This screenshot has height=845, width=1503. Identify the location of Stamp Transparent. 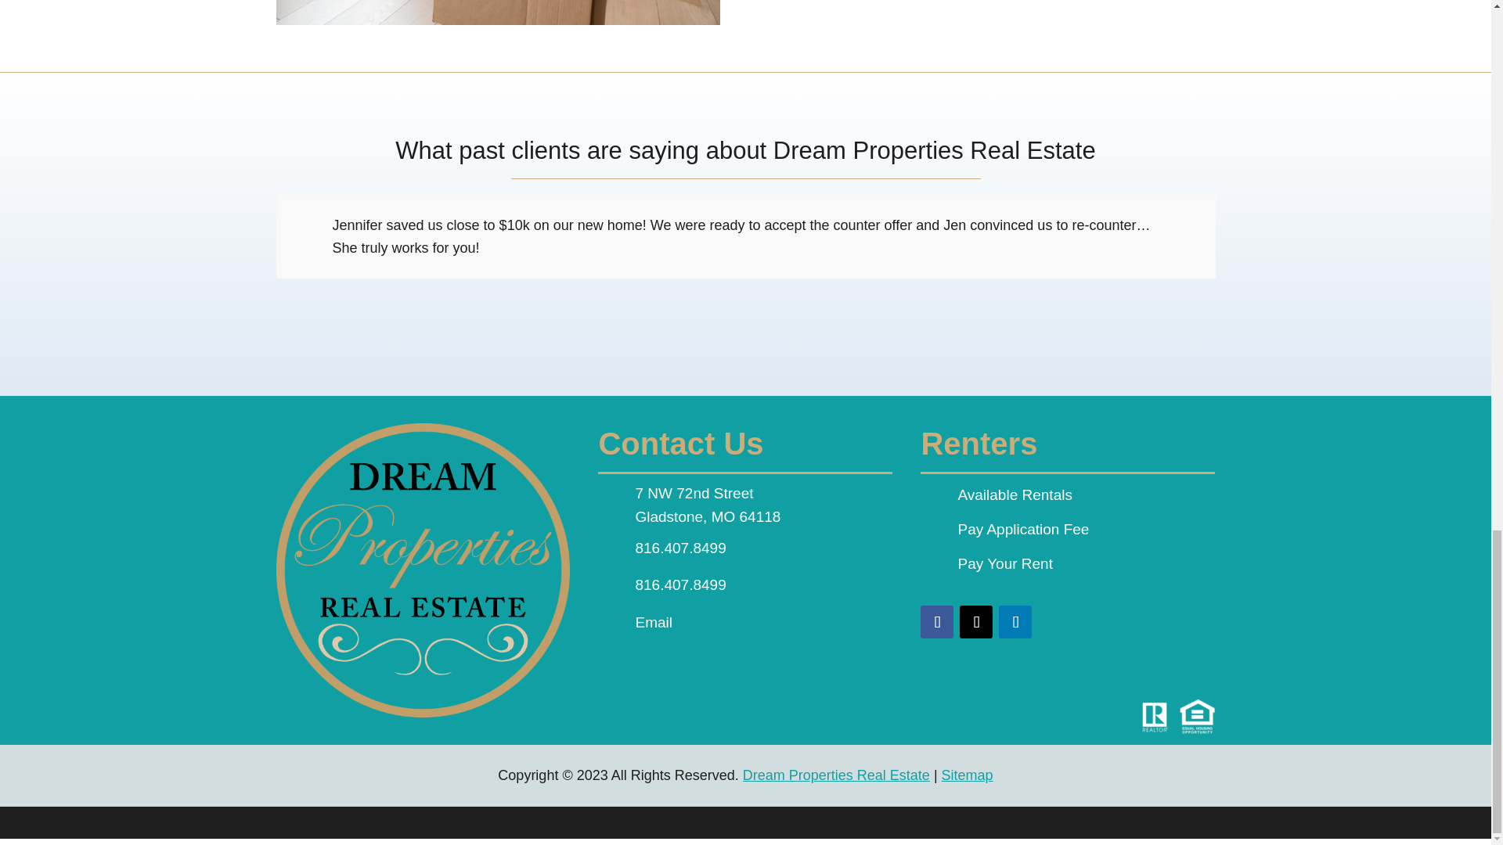
(422, 570).